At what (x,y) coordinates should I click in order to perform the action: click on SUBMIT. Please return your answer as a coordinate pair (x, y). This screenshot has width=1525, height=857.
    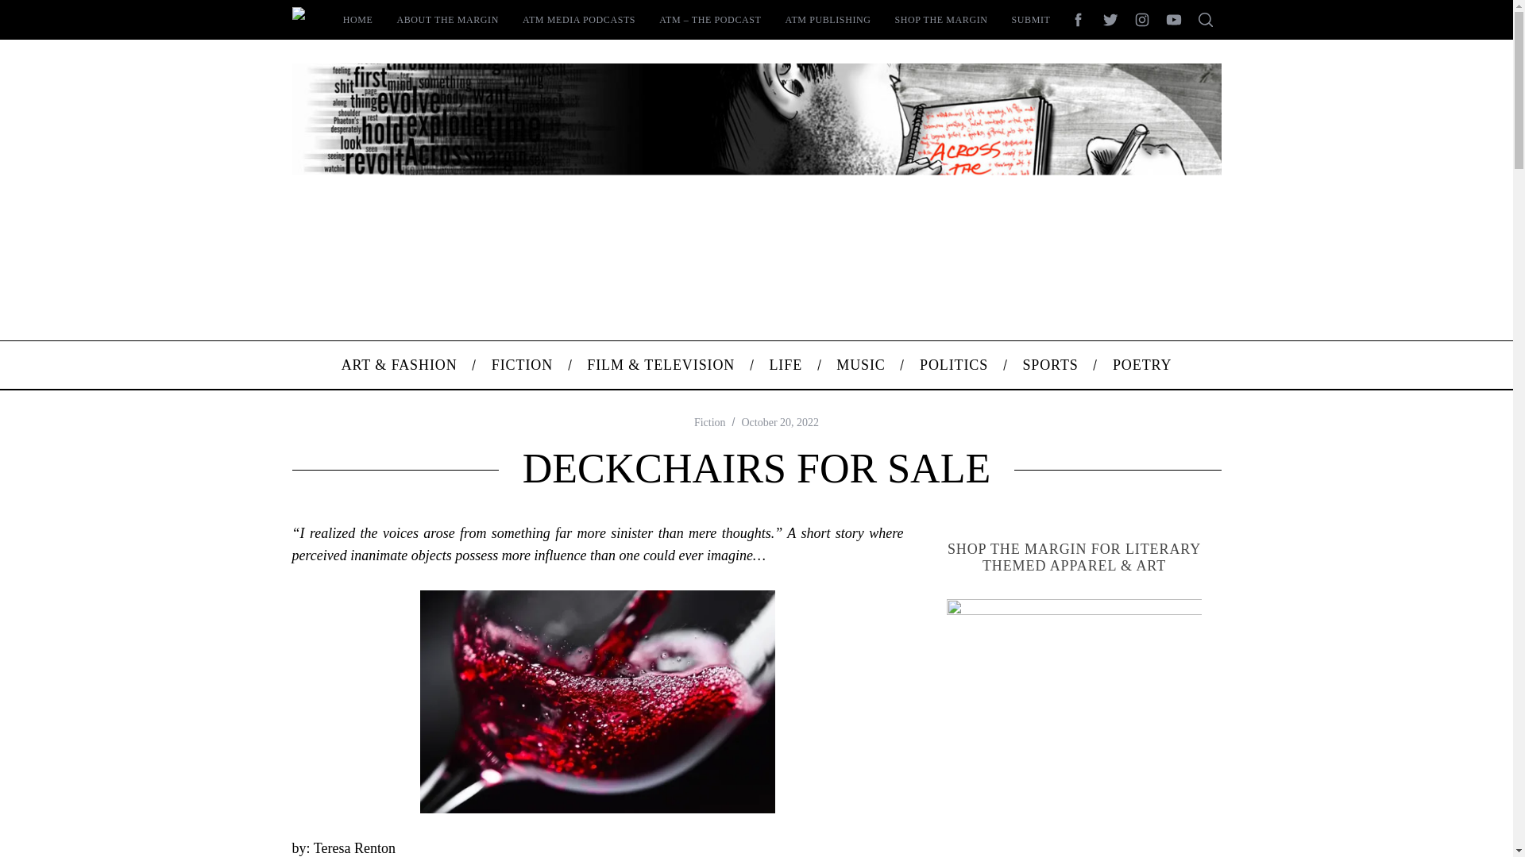
    Looking at the image, I should click on (1031, 19).